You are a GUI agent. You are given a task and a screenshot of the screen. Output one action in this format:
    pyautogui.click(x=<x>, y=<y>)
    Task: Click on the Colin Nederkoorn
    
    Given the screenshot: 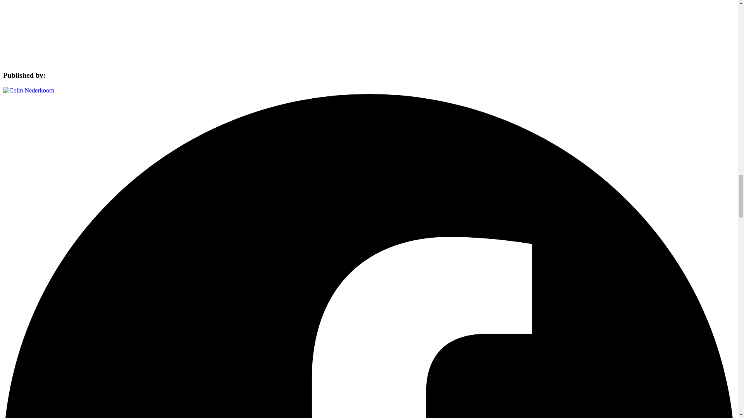 What is the action you would take?
    pyautogui.click(x=29, y=90)
    